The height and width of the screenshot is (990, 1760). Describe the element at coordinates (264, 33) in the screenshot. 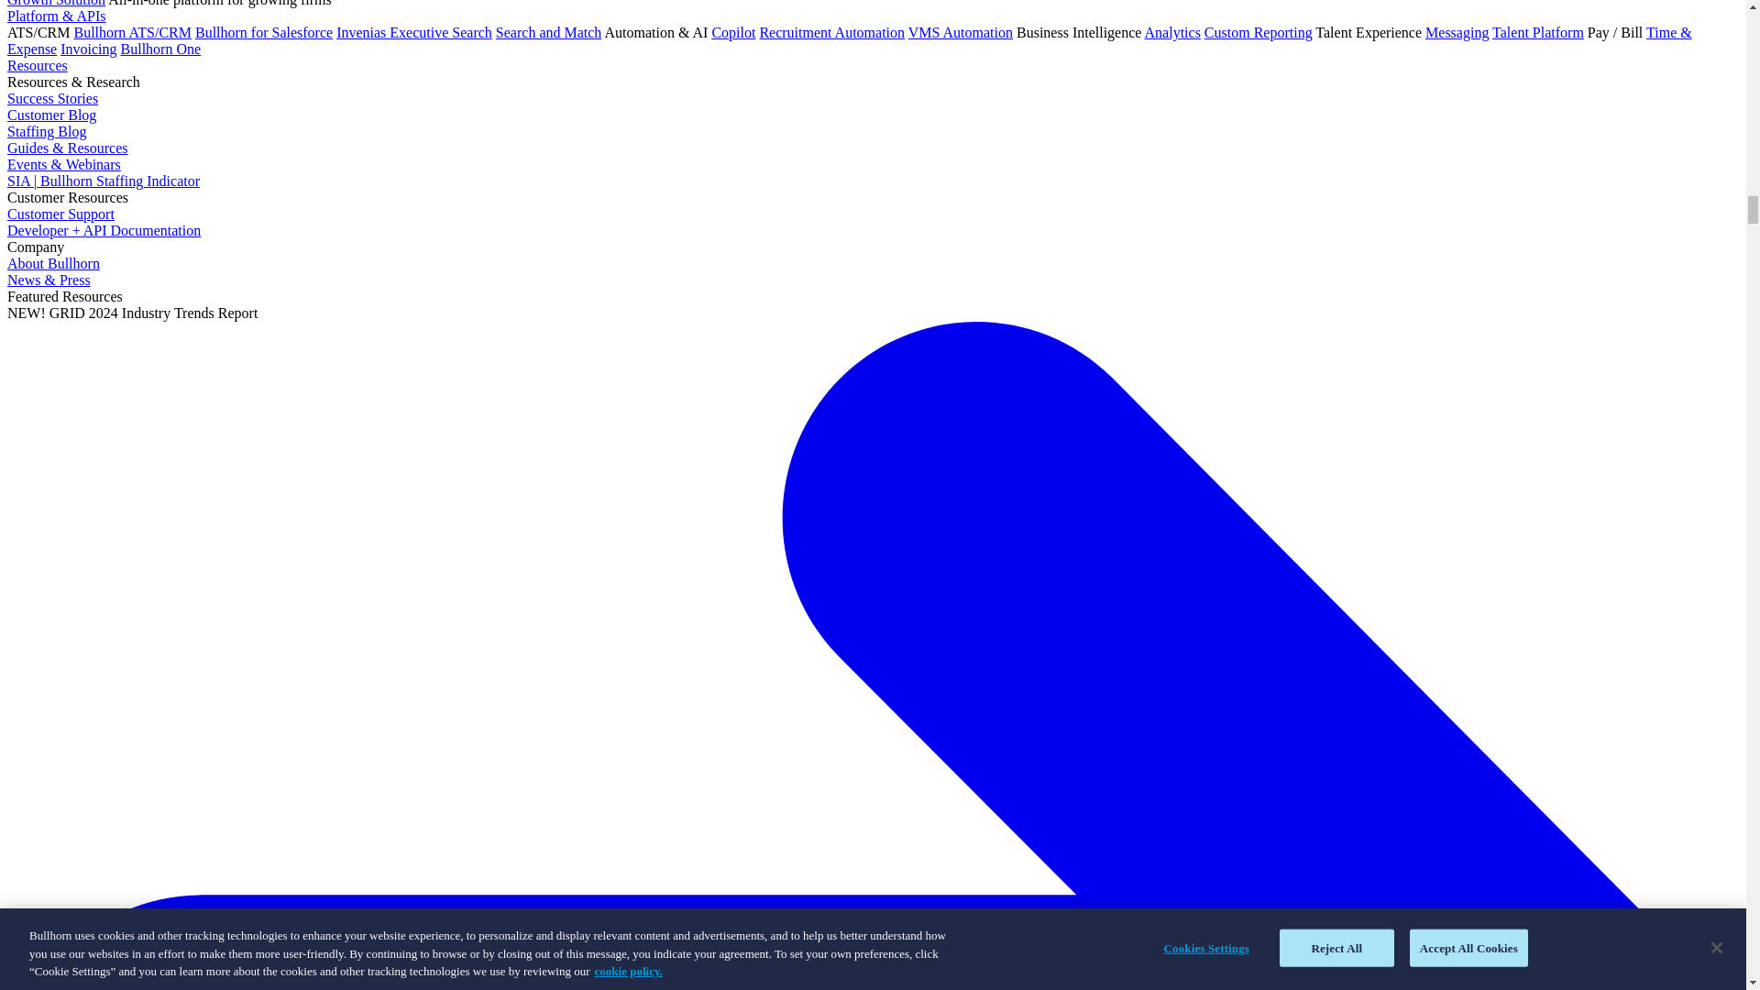

I see `Bullhorn for Salesforce` at that location.